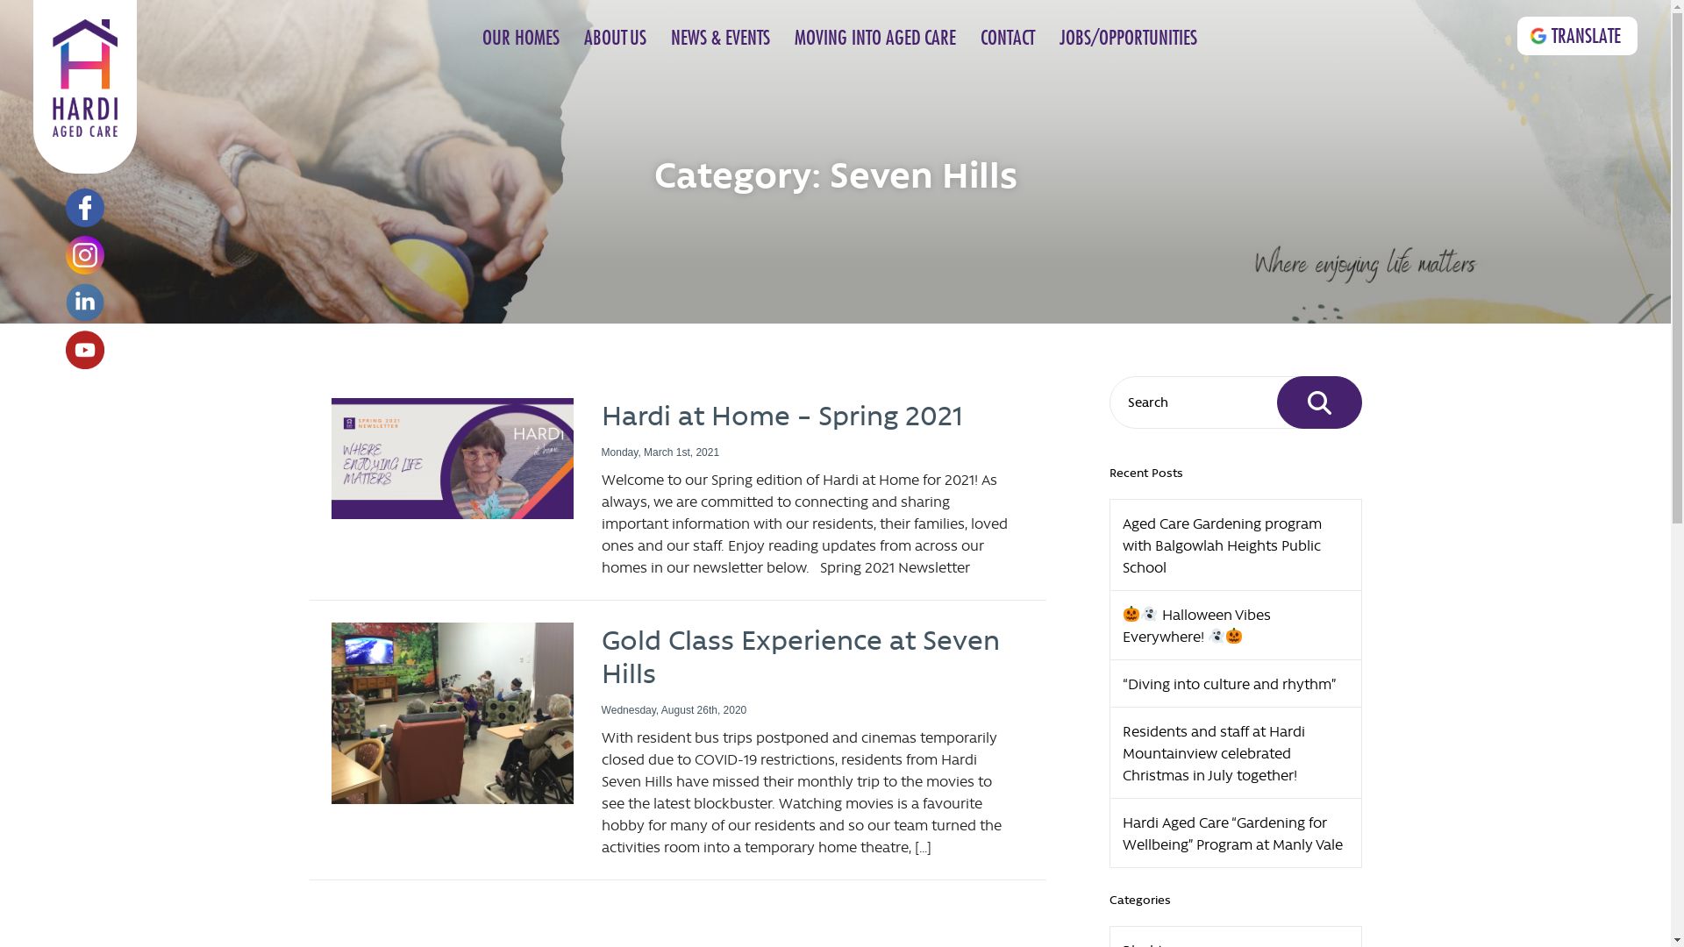 The image size is (1684, 947). What do you see at coordinates (616, 38) in the screenshot?
I see `ABOUT US` at bounding box center [616, 38].